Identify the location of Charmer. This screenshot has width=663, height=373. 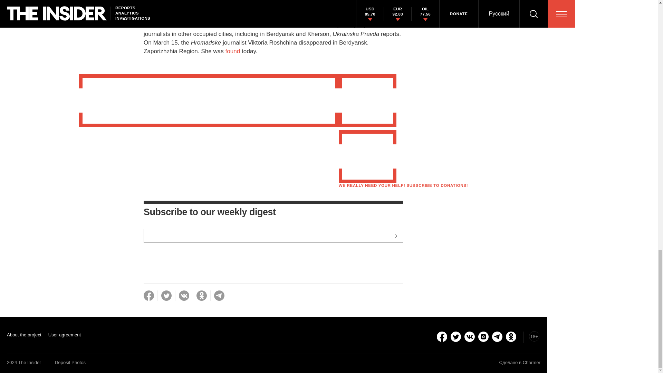
(531, 363).